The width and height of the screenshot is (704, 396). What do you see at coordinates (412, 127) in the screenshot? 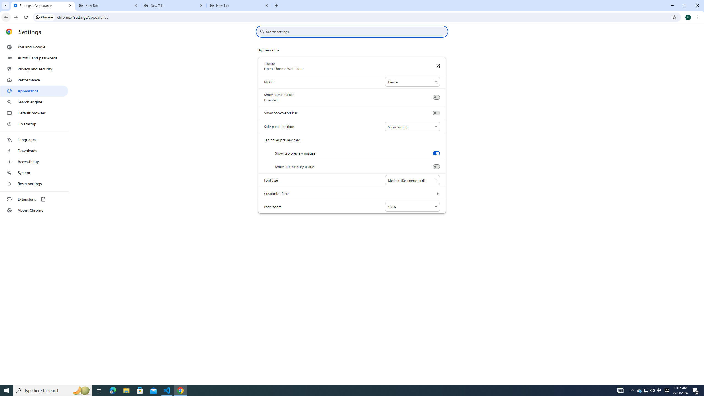
I see `Side panel position` at bounding box center [412, 127].